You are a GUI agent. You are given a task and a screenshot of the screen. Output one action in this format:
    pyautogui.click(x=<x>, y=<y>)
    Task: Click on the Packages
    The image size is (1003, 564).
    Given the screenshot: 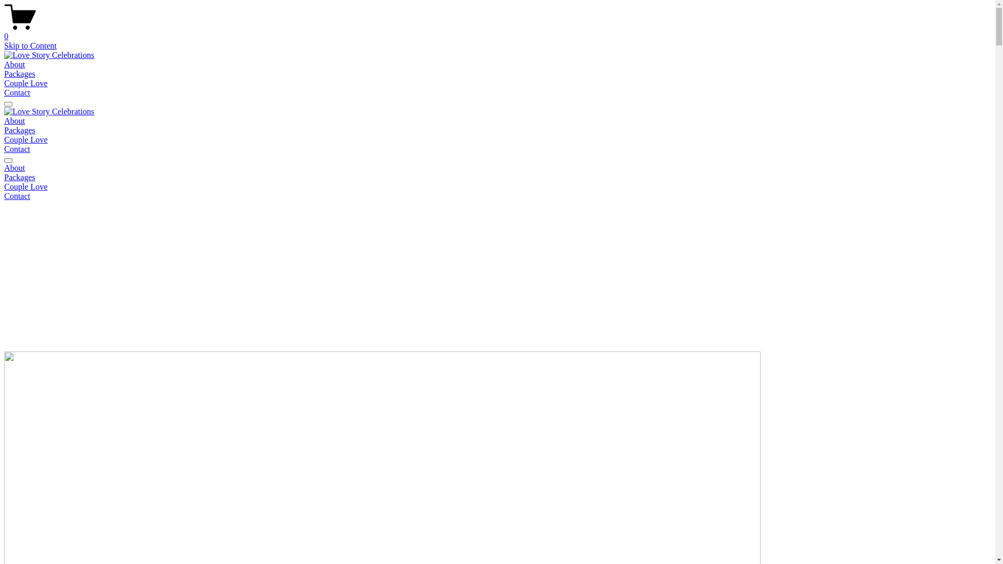 What is the action you would take?
    pyautogui.click(x=20, y=131)
    